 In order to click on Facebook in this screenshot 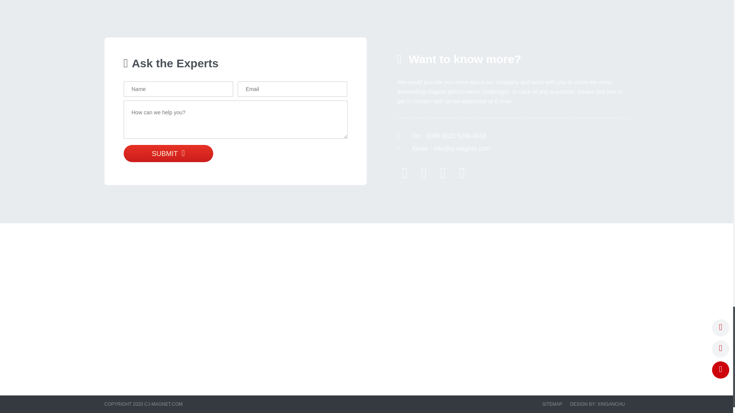, I will do `click(405, 174)`.